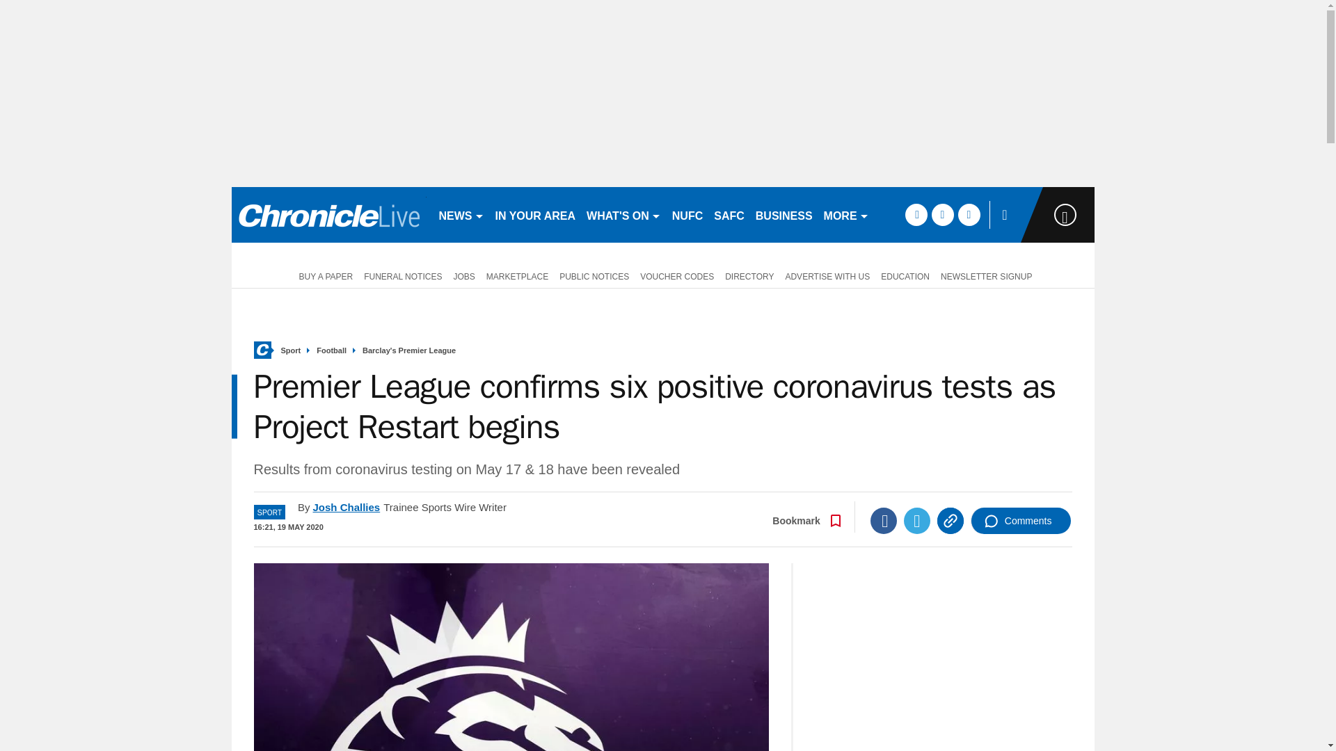  I want to click on MORE, so click(846, 214).